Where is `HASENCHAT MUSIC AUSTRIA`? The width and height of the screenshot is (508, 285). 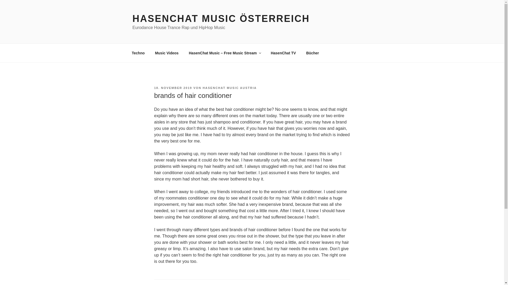 HASENCHAT MUSIC AUSTRIA is located at coordinates (230, 88).